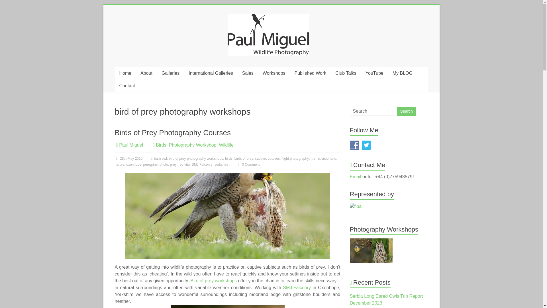 The width and height of the screenshot is (547, 308). I want to click on Birds of Prey Photography Courses, so click(173, 132).